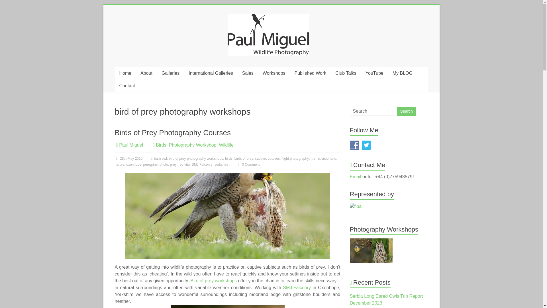 The width and height of the screenshot is (547, 308). I want to click on Birds of Prey Photography Courses, so click(173, 132).